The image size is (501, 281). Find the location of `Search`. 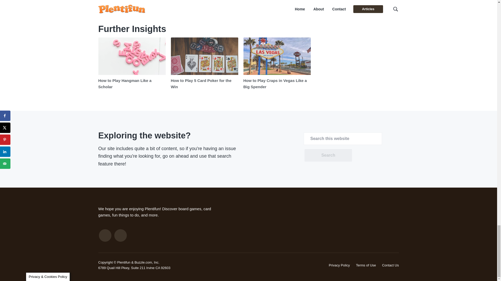

Search is located at coordinates (328, 155).